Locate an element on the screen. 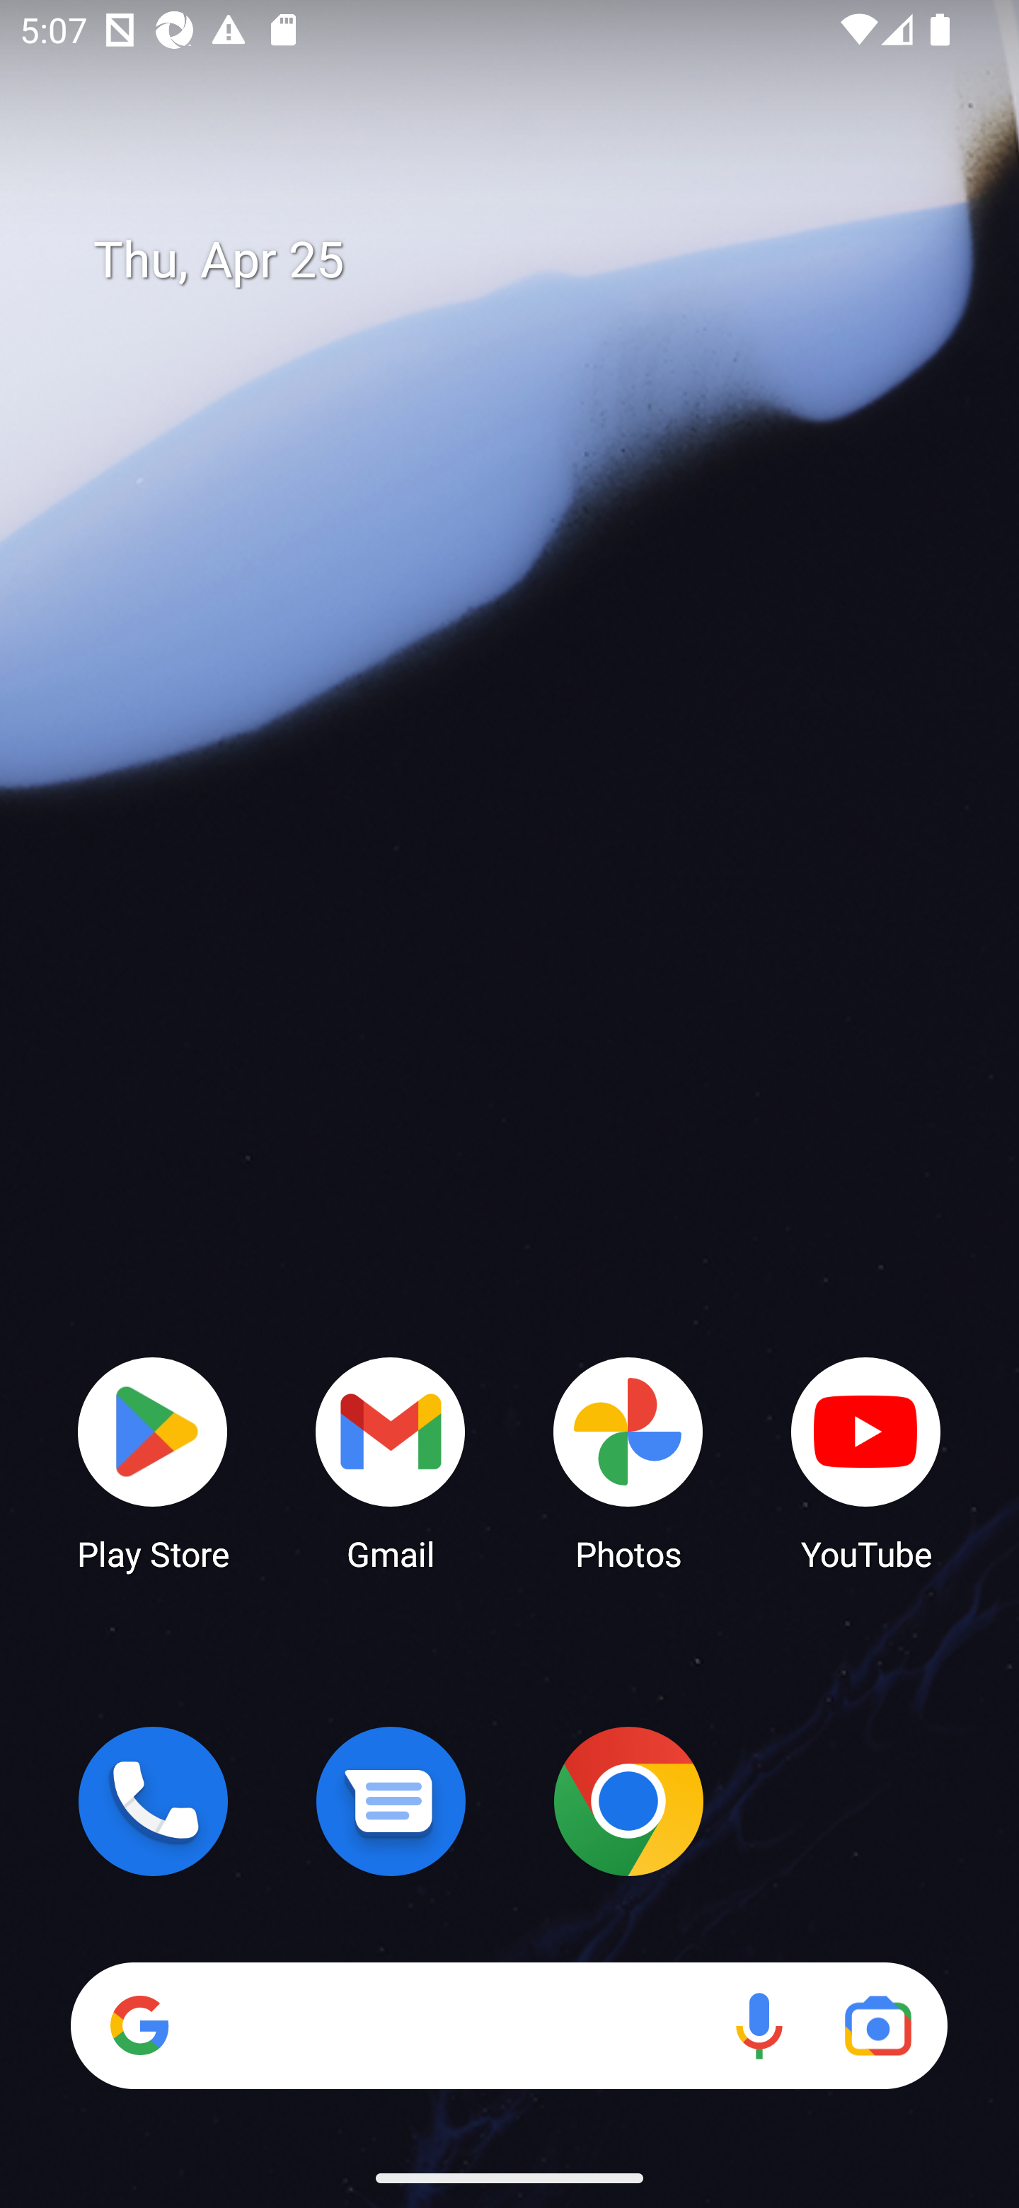 This screenshot has width=1019, height=2208. Play Store is located at coordinates (153, 1462).